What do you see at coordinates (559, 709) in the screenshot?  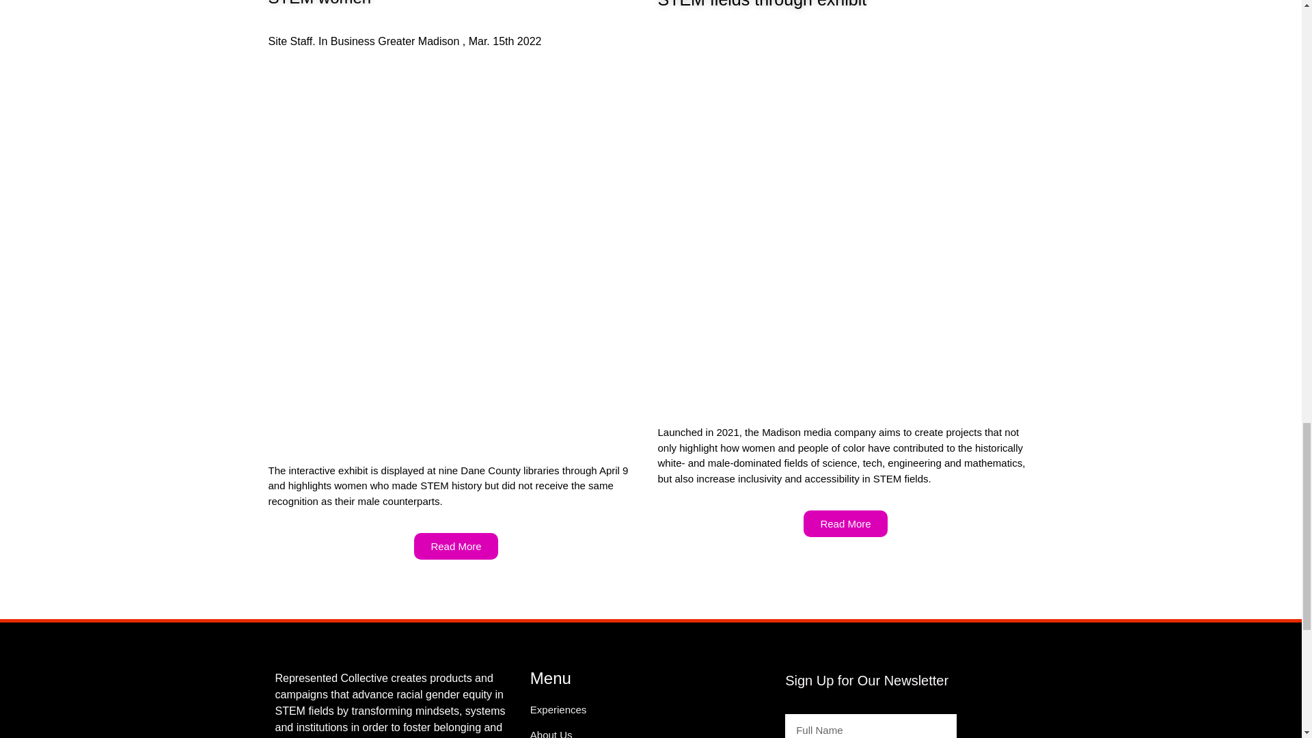 I see `Experiences ` at bounding box center [559, 709].